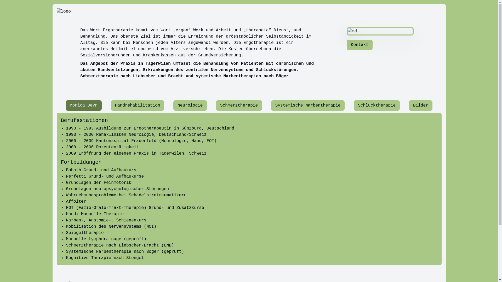  Describe the element at coordinates (421, 105) in the screenshot. I see `Bilder` at that location.